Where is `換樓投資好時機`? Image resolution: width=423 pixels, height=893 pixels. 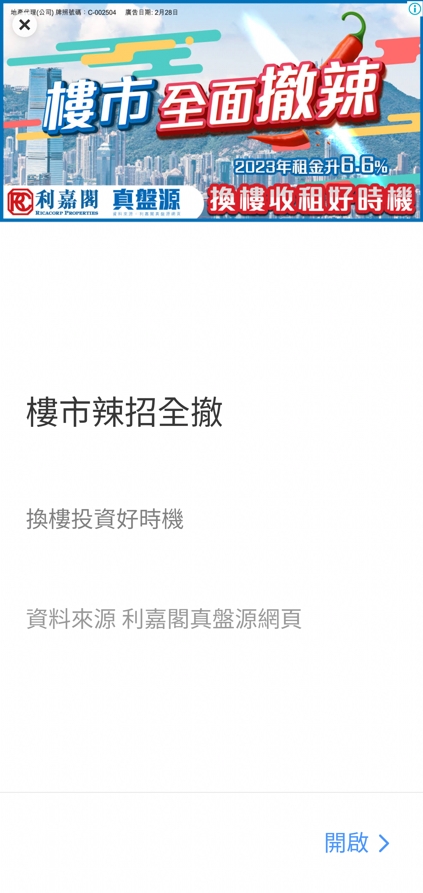
換樓投資好時機 is located at coordinates (105, 519).